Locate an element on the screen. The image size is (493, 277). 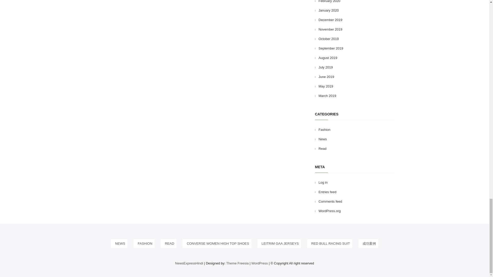
WordPress is located at coordinates (259, 263).